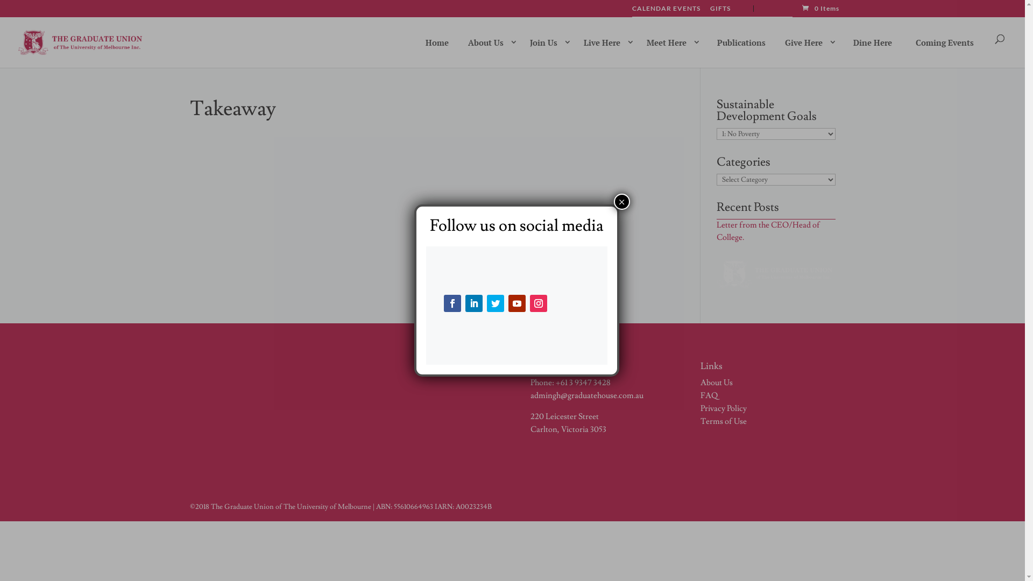 The height and width of the screenshot is (581, 1033). Describe the element at coordinates (606, 42) in the screenshot. I see `Live Here` at that location.